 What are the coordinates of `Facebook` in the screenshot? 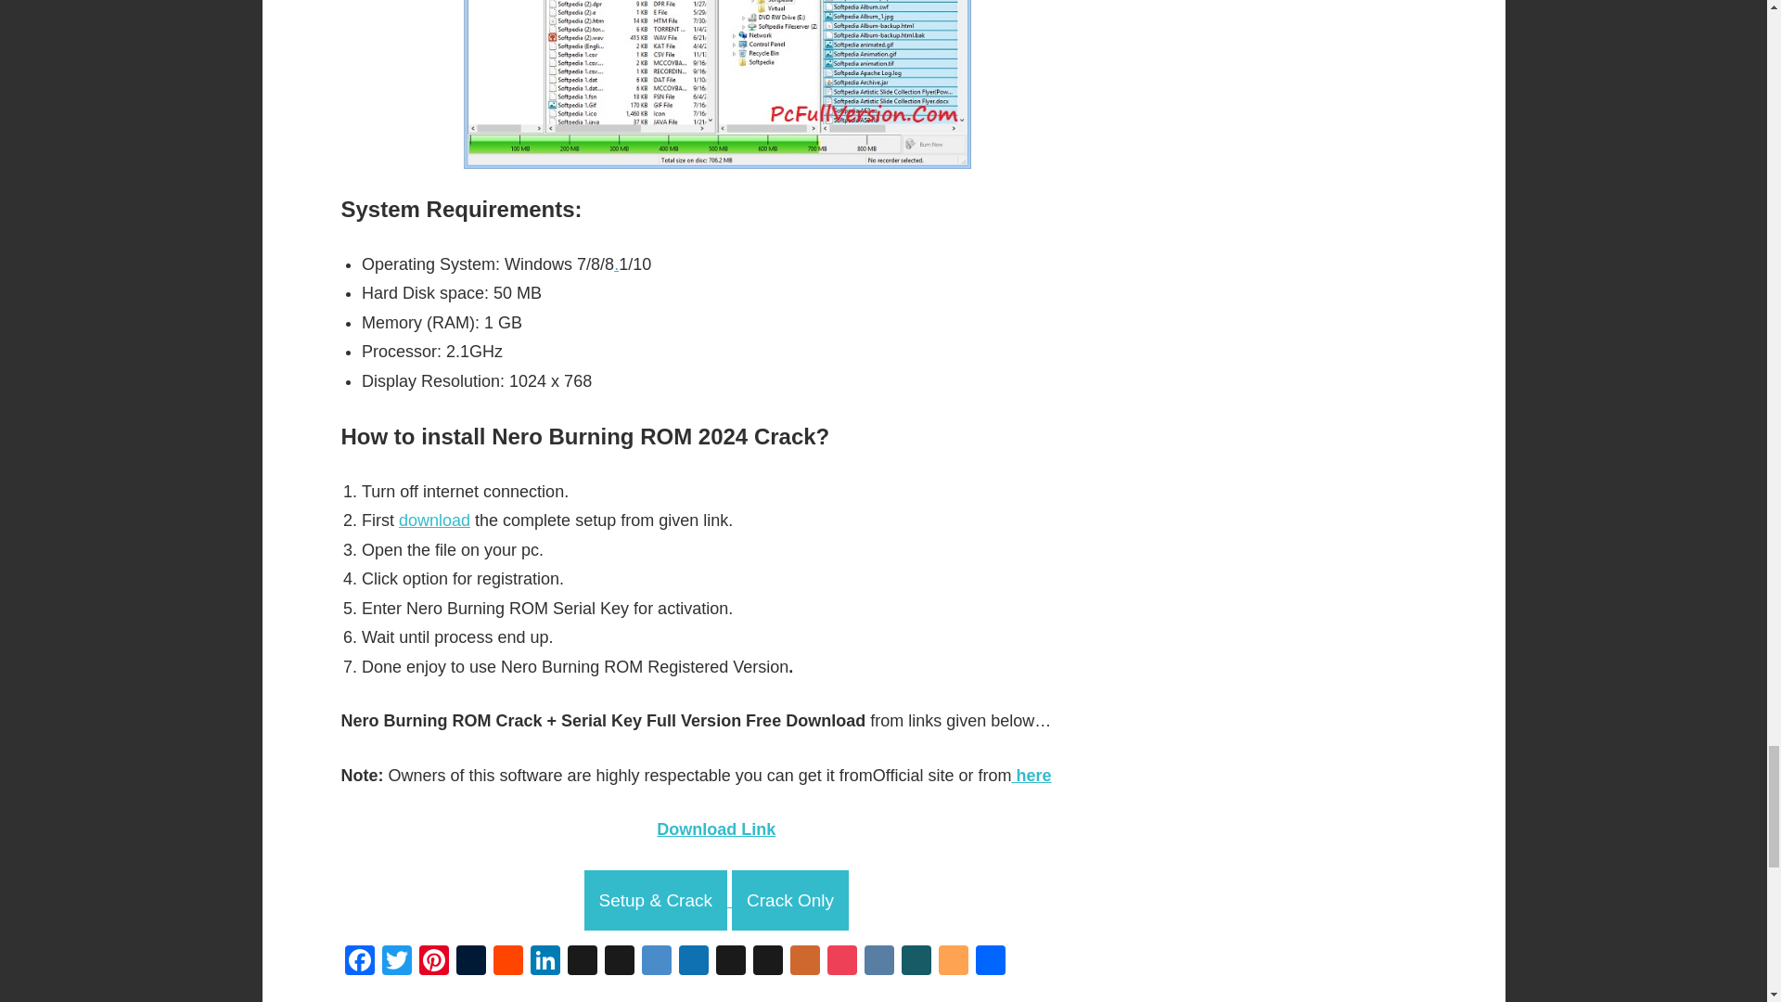 It's located at (360, 963).